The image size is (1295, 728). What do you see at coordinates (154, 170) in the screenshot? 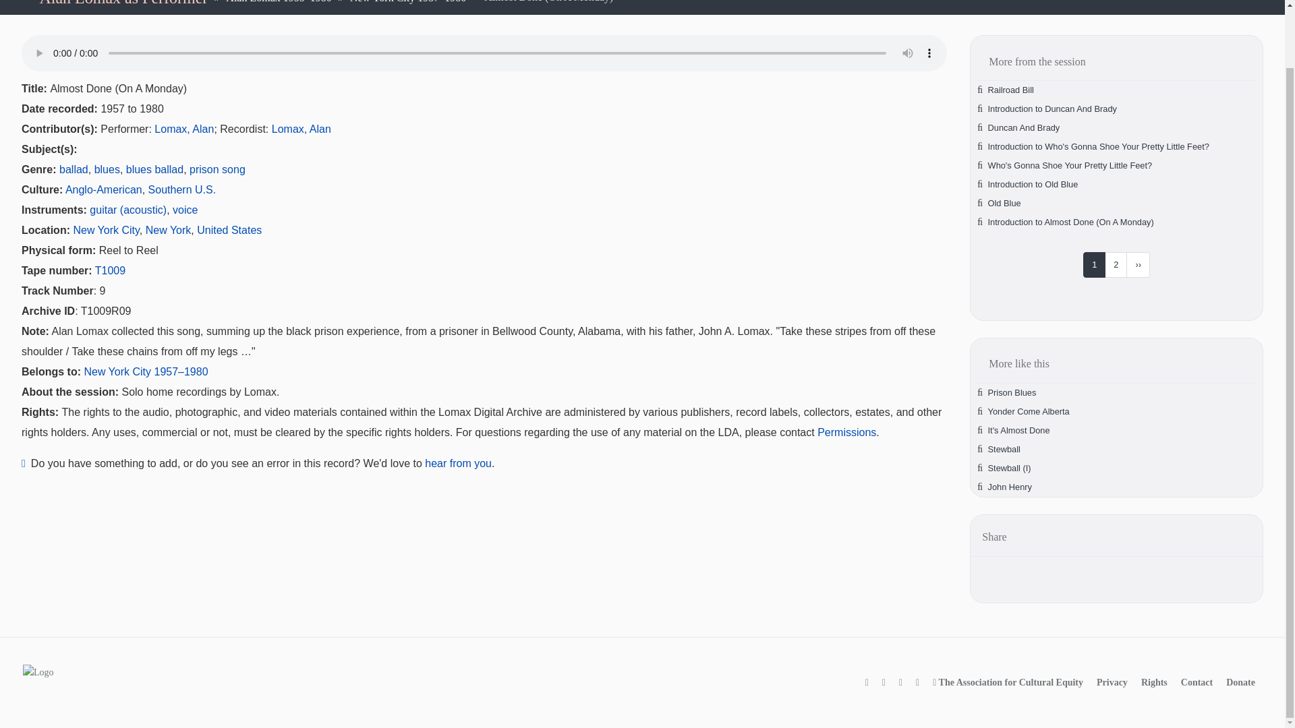
I see `blues ballad` at bounding box center [154, 170].